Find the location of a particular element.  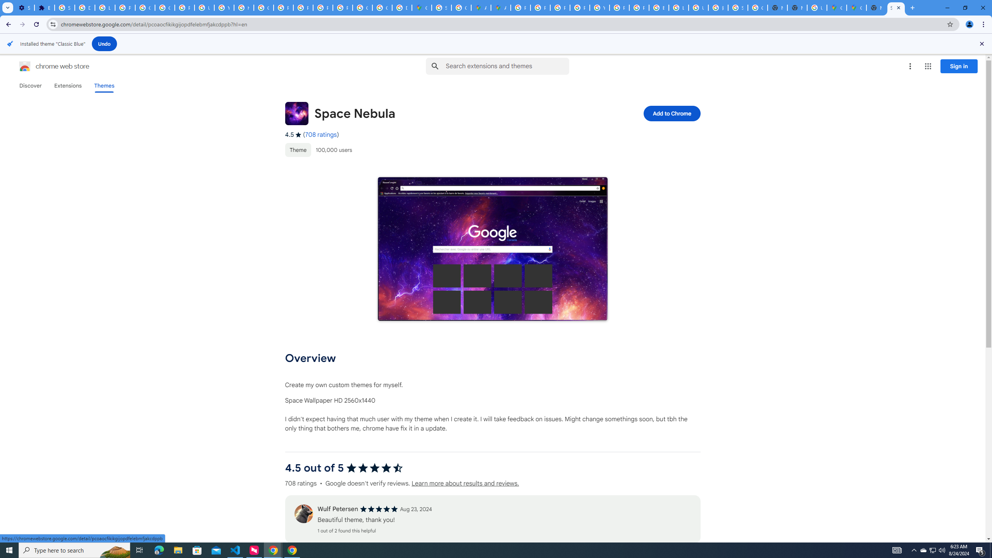

Themes is located at coordinates (104, 86).